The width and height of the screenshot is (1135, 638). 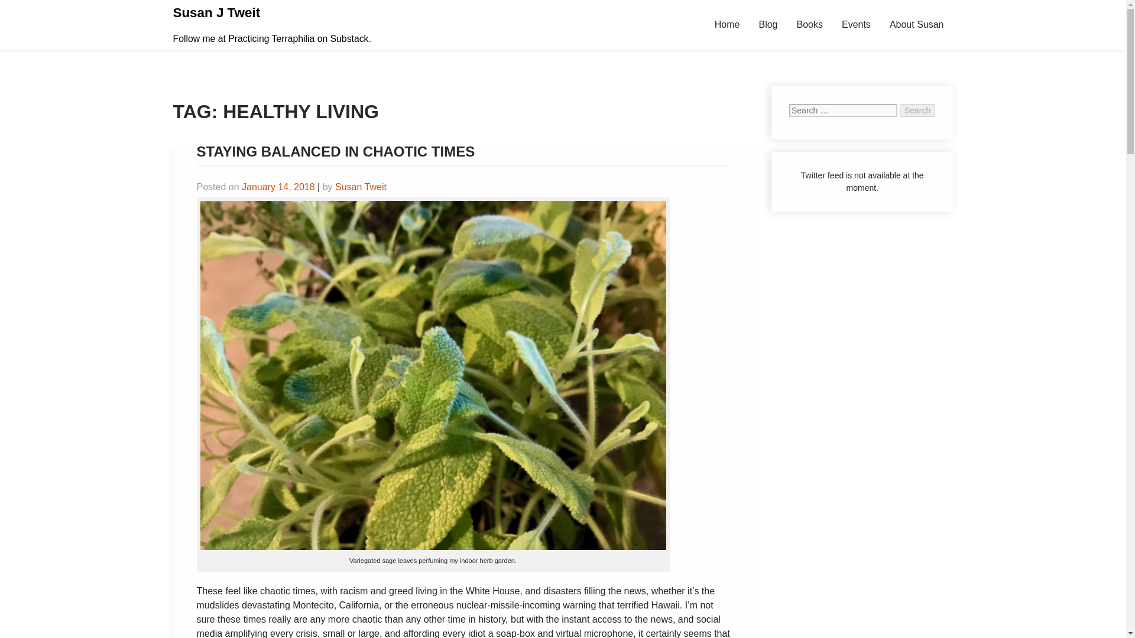 What do you see at coordinates (856, 24) in the screenshot?
I see `Events` at bounding box center [856, 24].